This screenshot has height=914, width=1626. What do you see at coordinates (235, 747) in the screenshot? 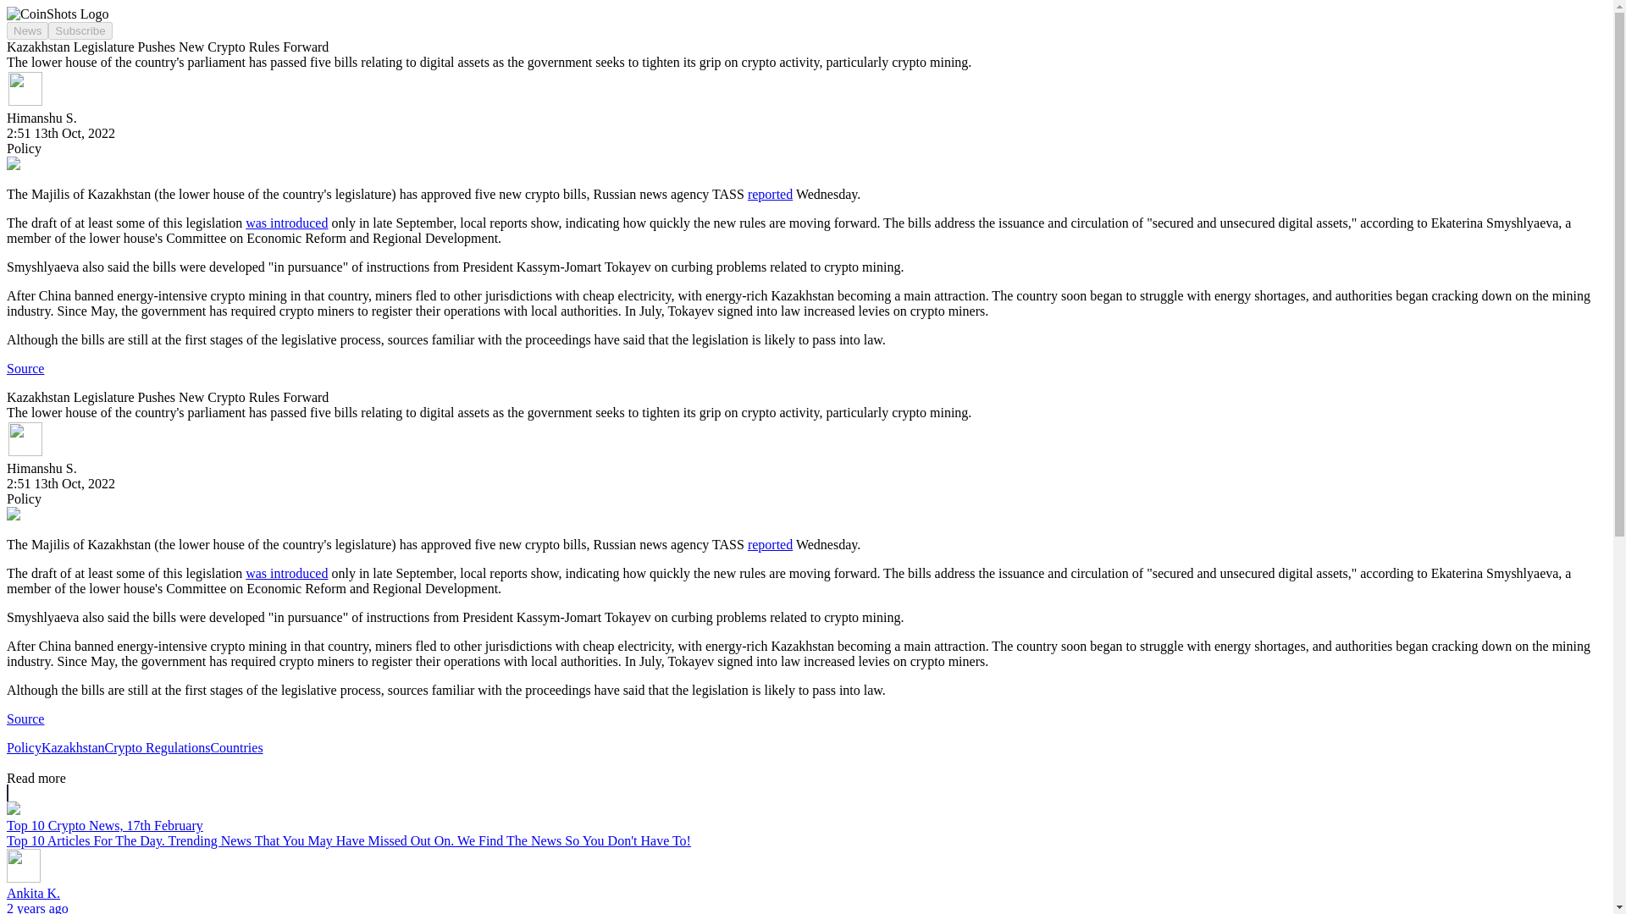
I see `Countries` at bounding box center [235, 747].